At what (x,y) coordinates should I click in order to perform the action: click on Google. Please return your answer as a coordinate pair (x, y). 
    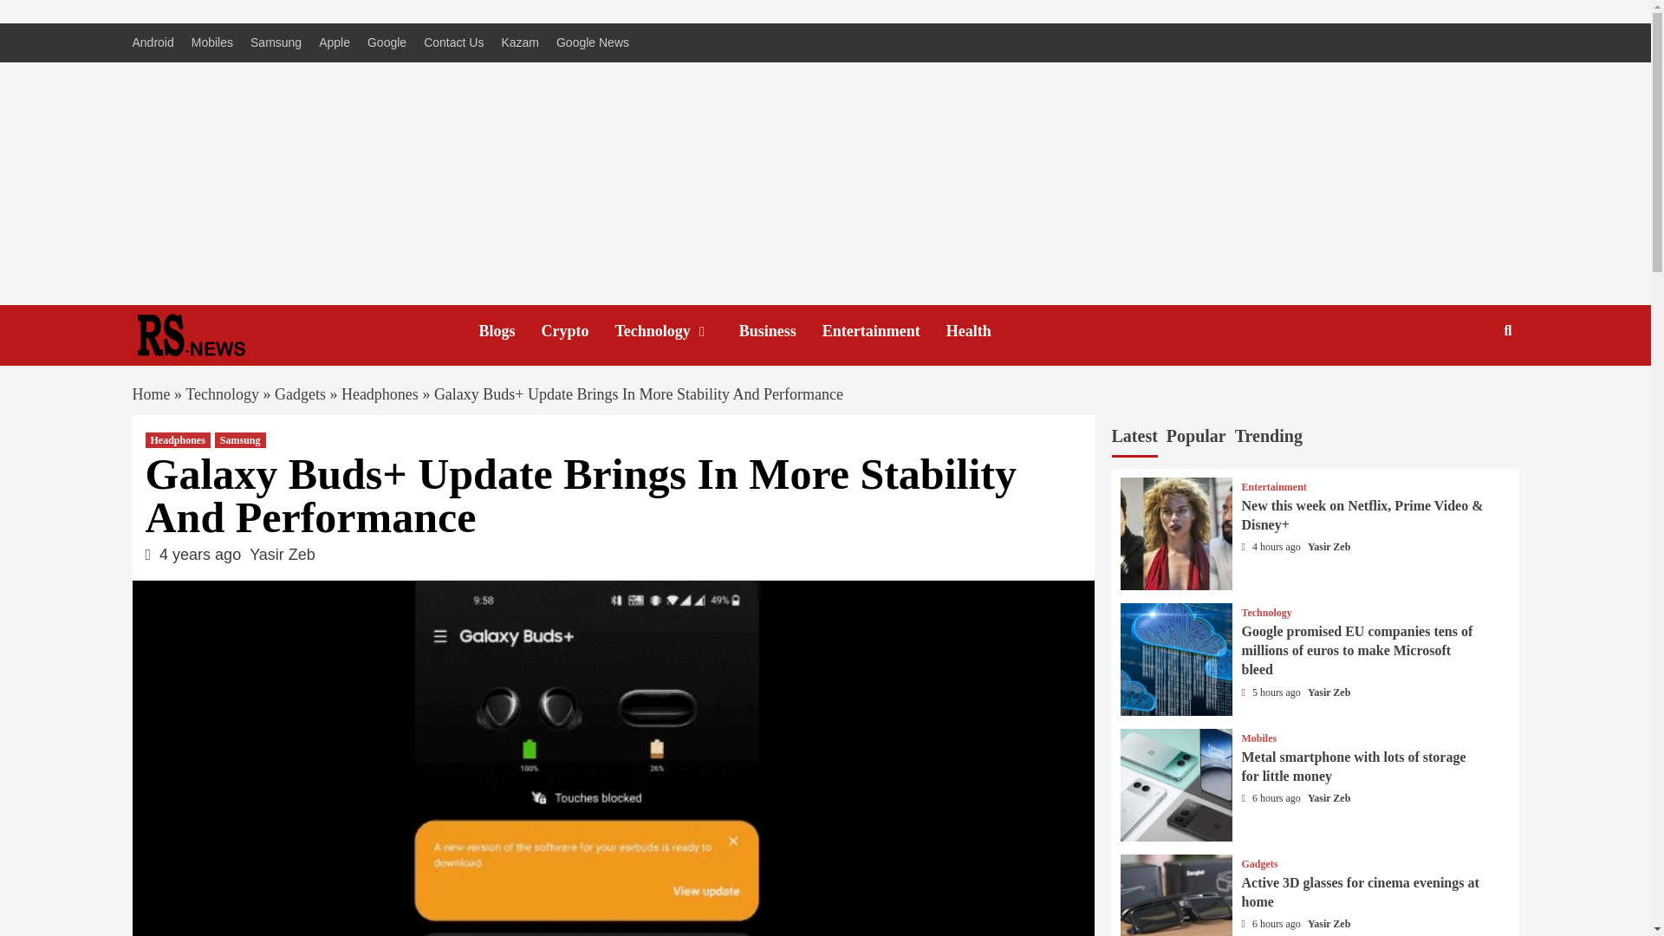
    Looking at the image, I should click on (387, 43).